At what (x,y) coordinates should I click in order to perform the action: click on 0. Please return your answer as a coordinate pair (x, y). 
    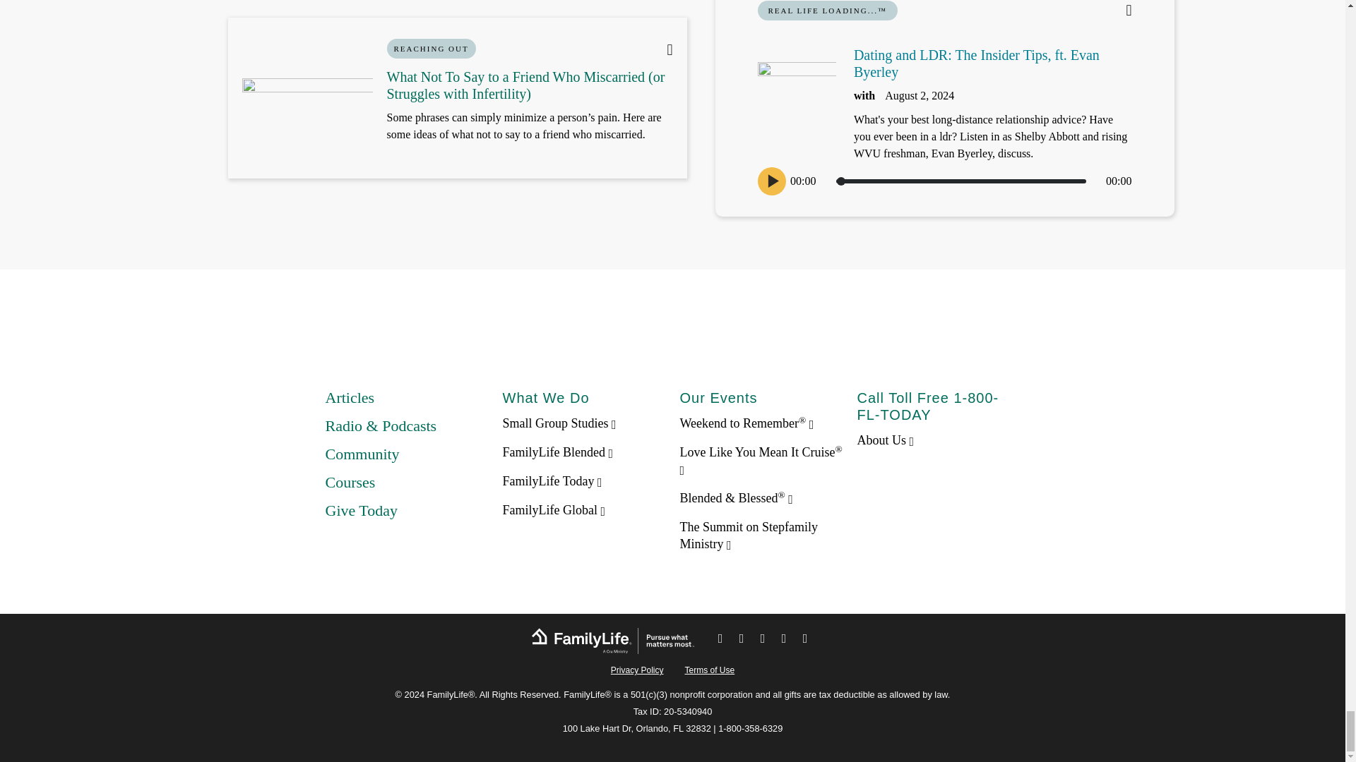
    Looking at the image, I should click on (961, 181).